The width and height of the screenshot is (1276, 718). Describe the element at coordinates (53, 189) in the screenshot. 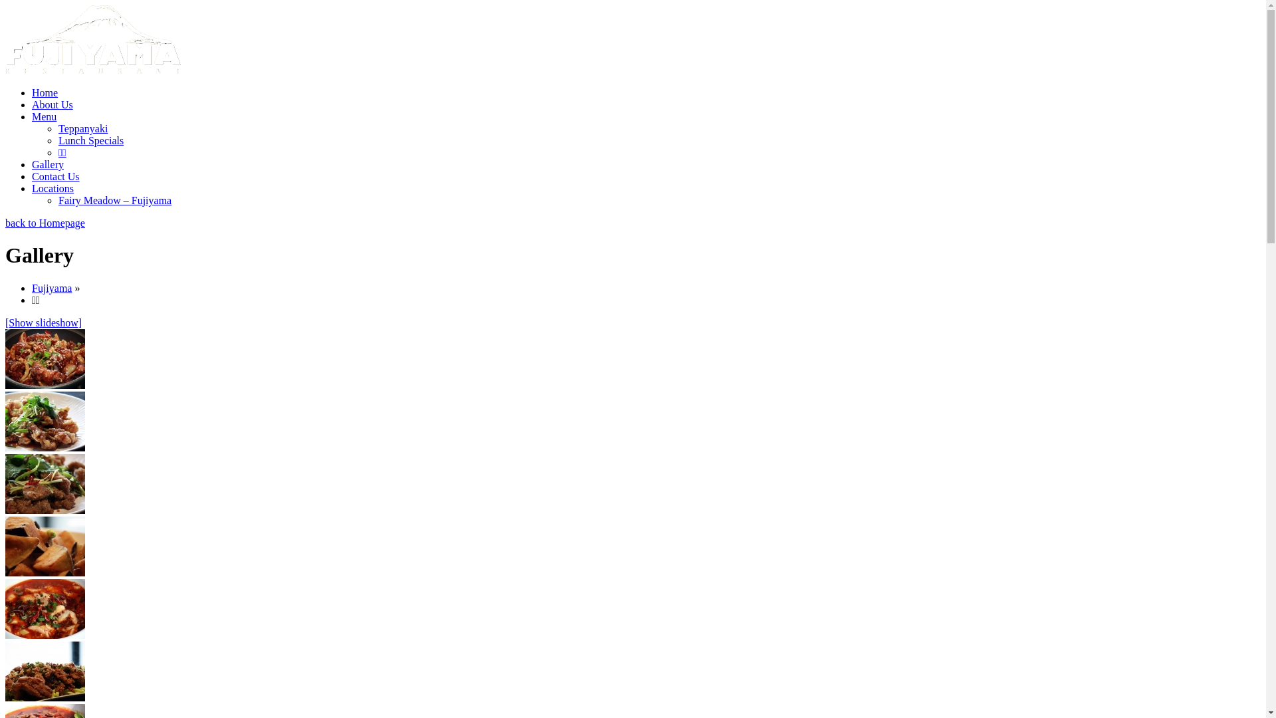

I see `Locations` at that location.